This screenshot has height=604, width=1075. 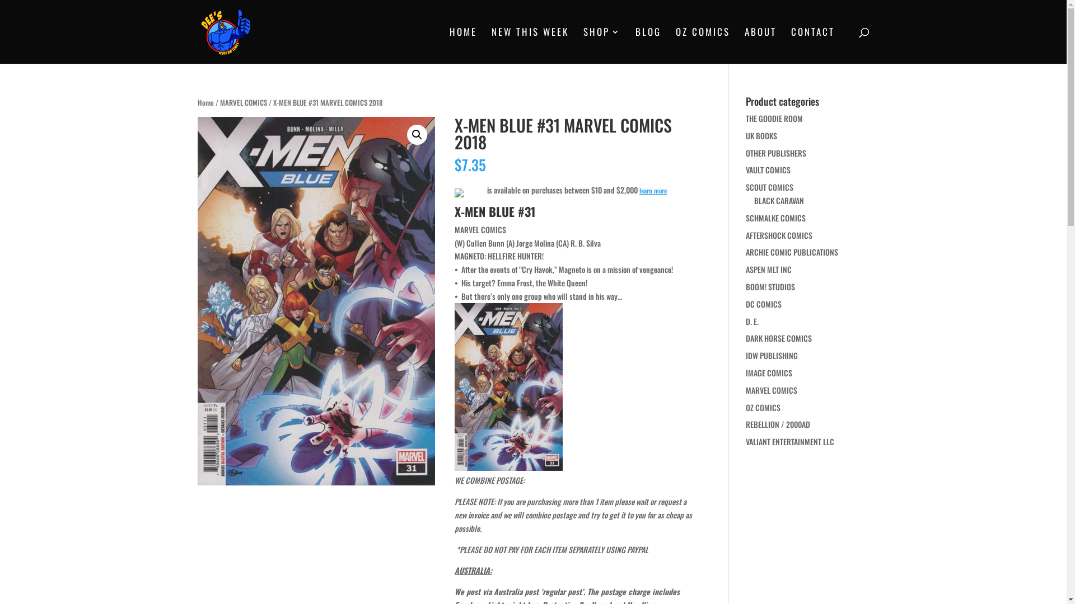 What do you see at coordinates (760, 46) in the screenshot?
I see `ABOUT` at bounding box center [760, 46].